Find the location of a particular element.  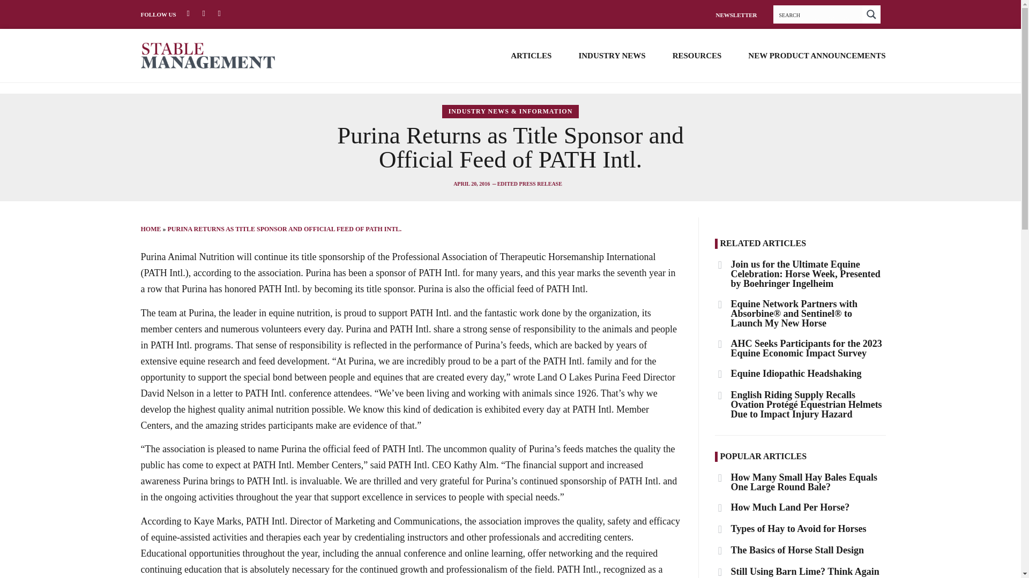

NEWSLETTER is located at coordinates (735, 14).